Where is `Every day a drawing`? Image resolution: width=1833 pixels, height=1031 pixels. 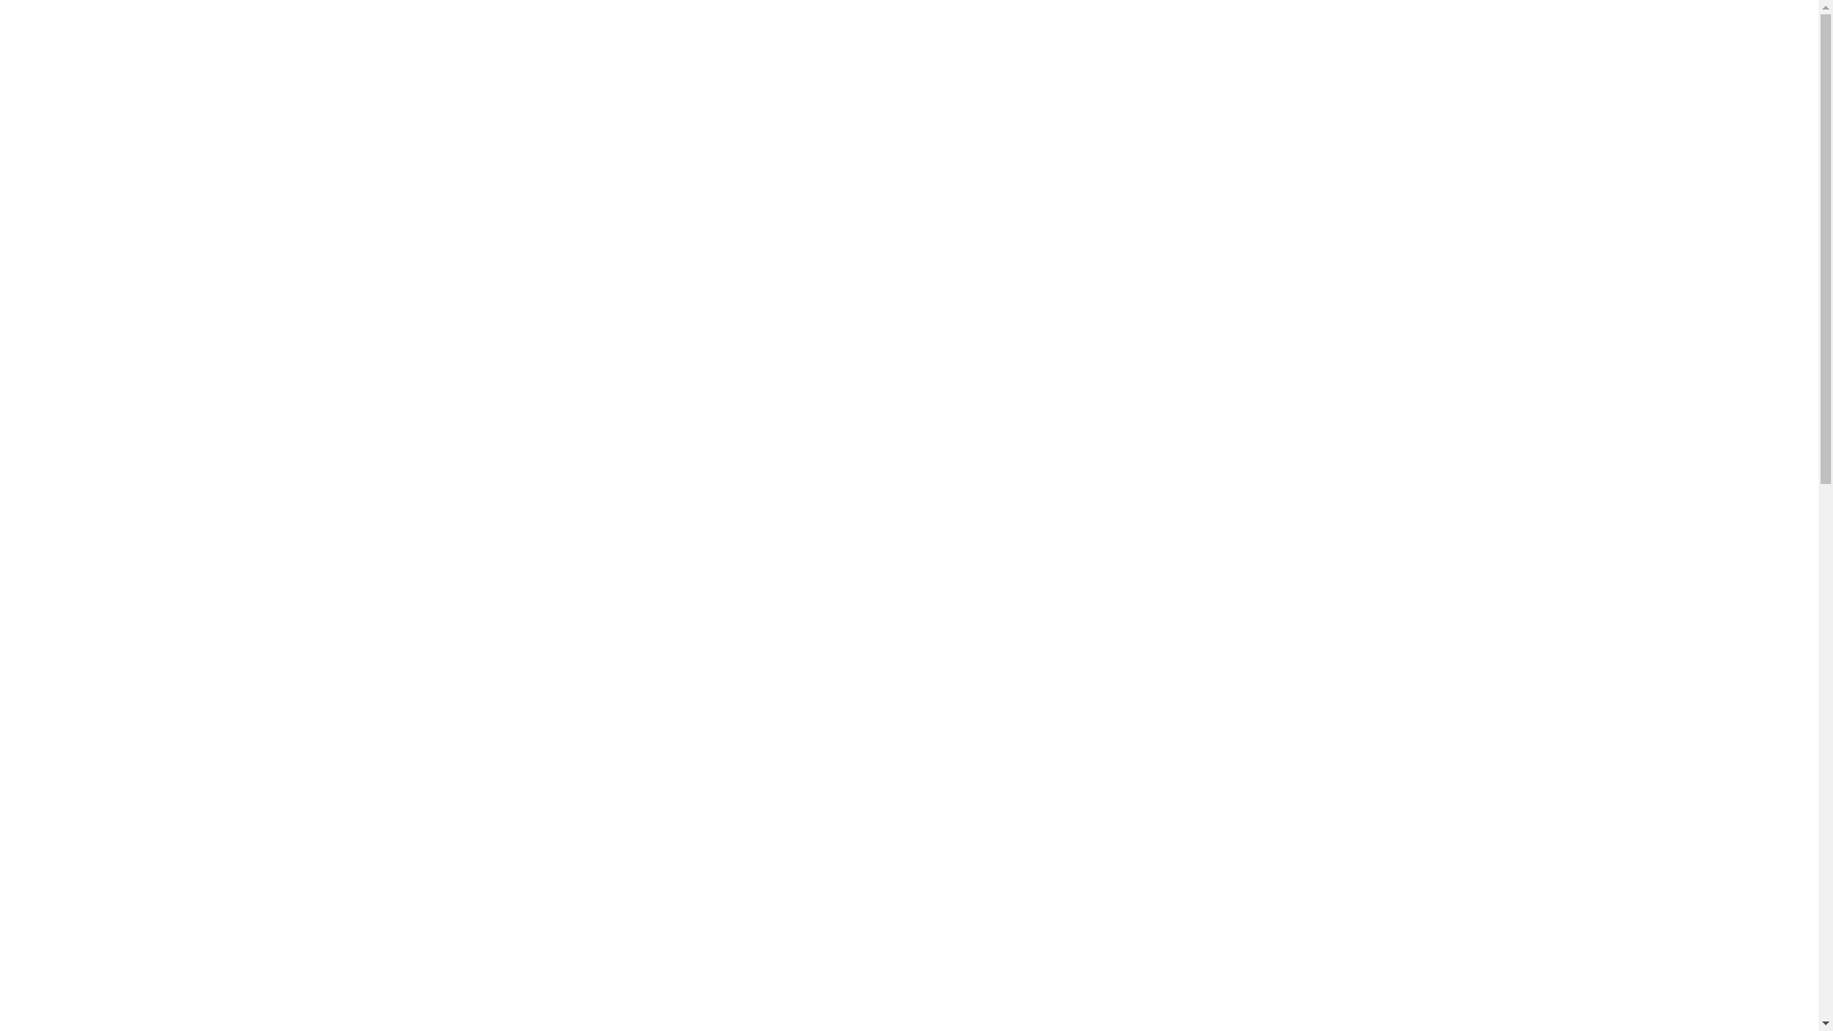 Every day a drawing is located at coordinates (361, 580).